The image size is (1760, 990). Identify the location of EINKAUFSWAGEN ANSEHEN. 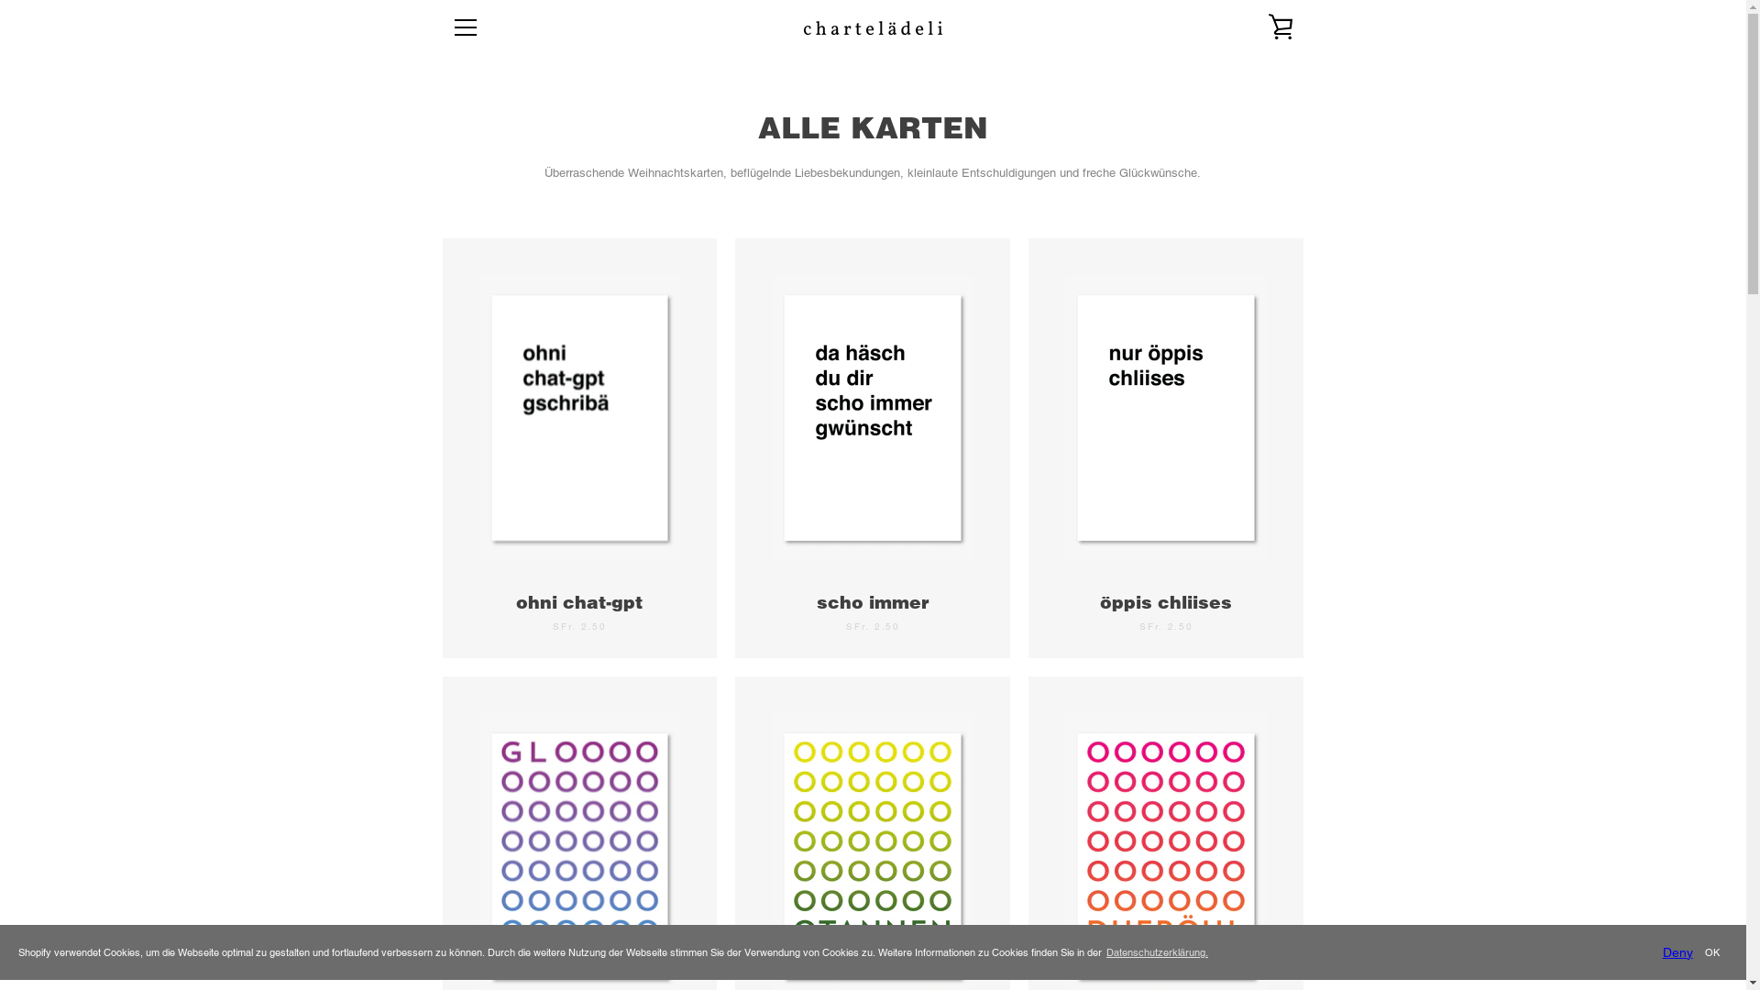
(1281, 27).